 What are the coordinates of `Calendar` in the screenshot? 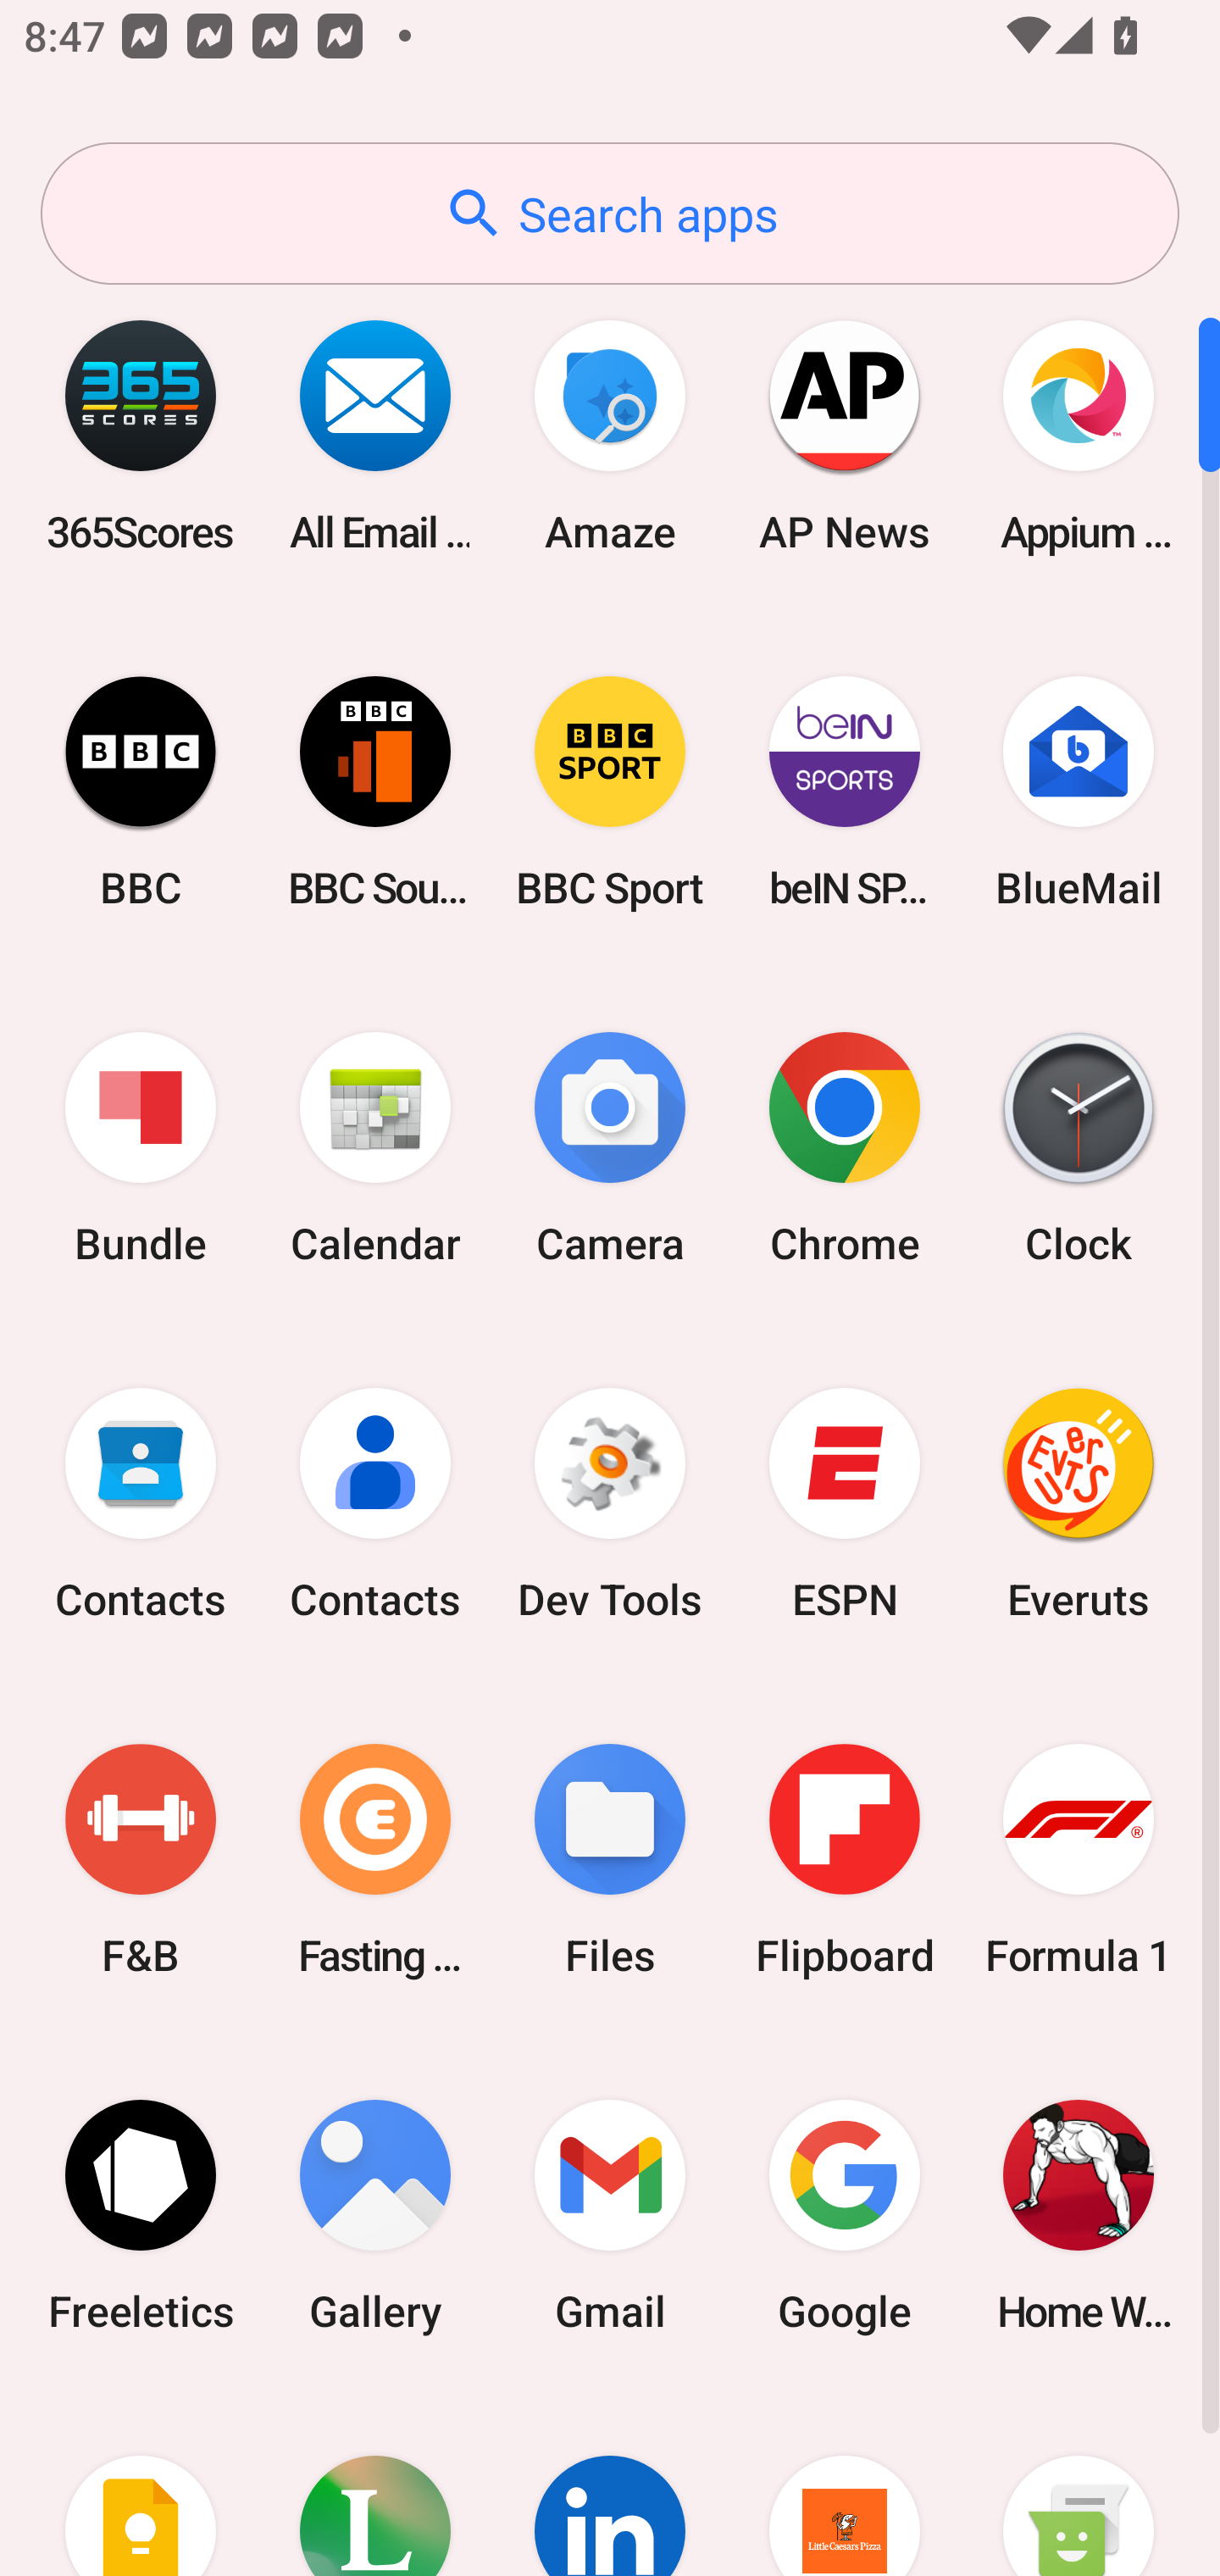 It's located at (375, 1149).